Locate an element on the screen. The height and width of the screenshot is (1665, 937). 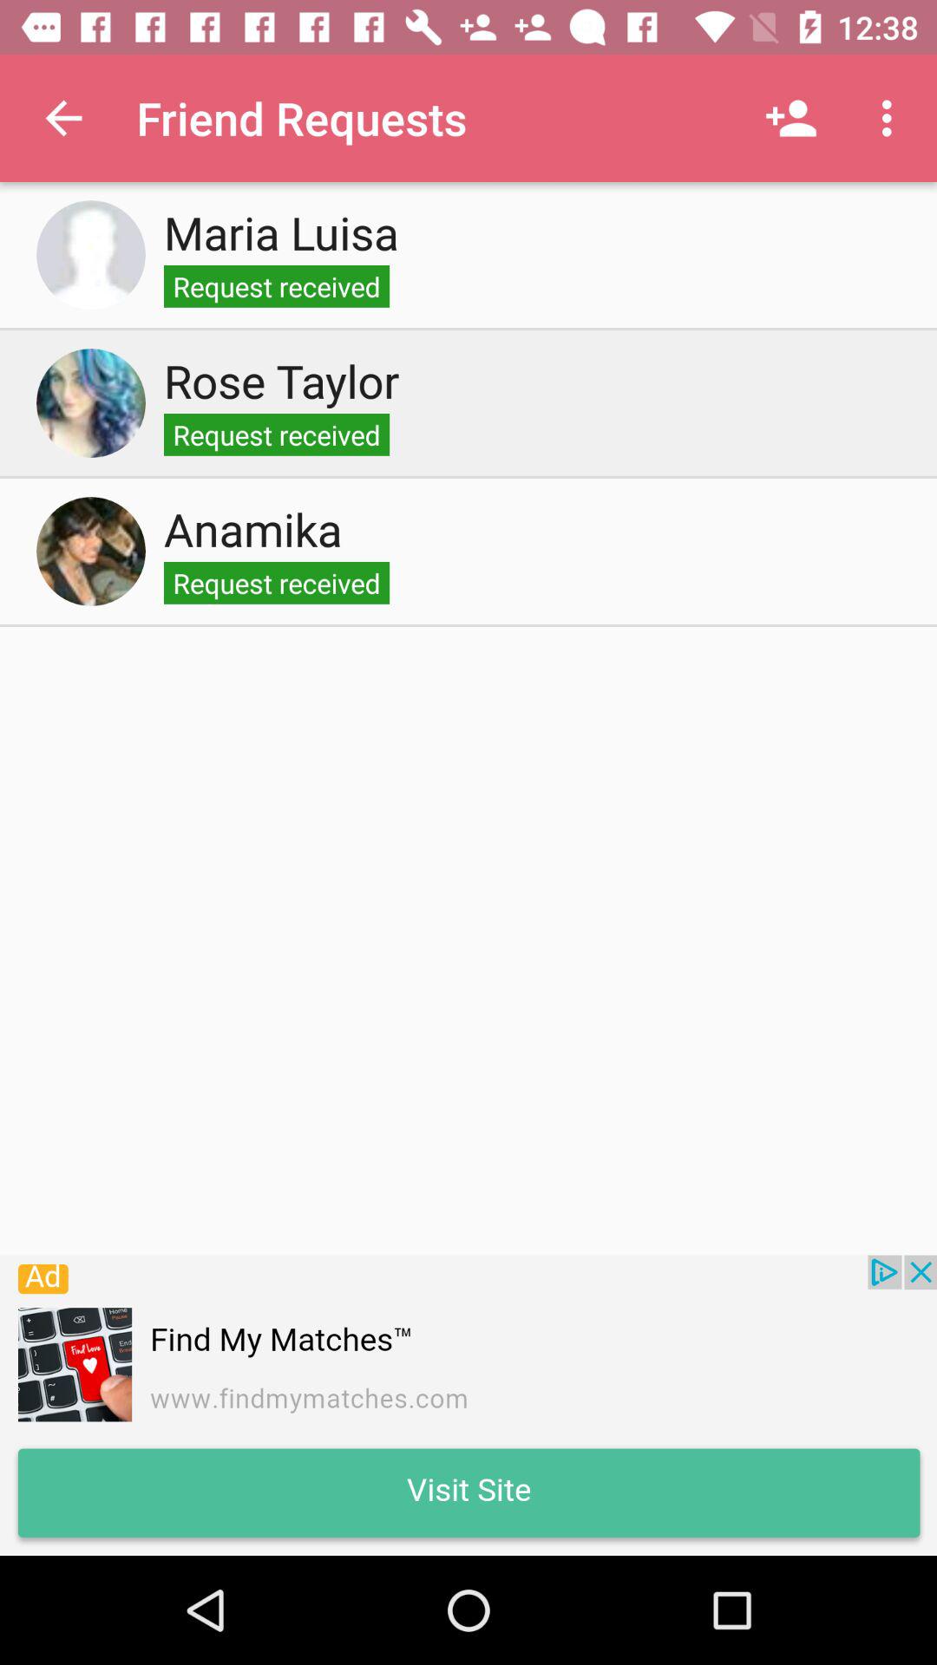
see profile is located at coordinates (91, 552).